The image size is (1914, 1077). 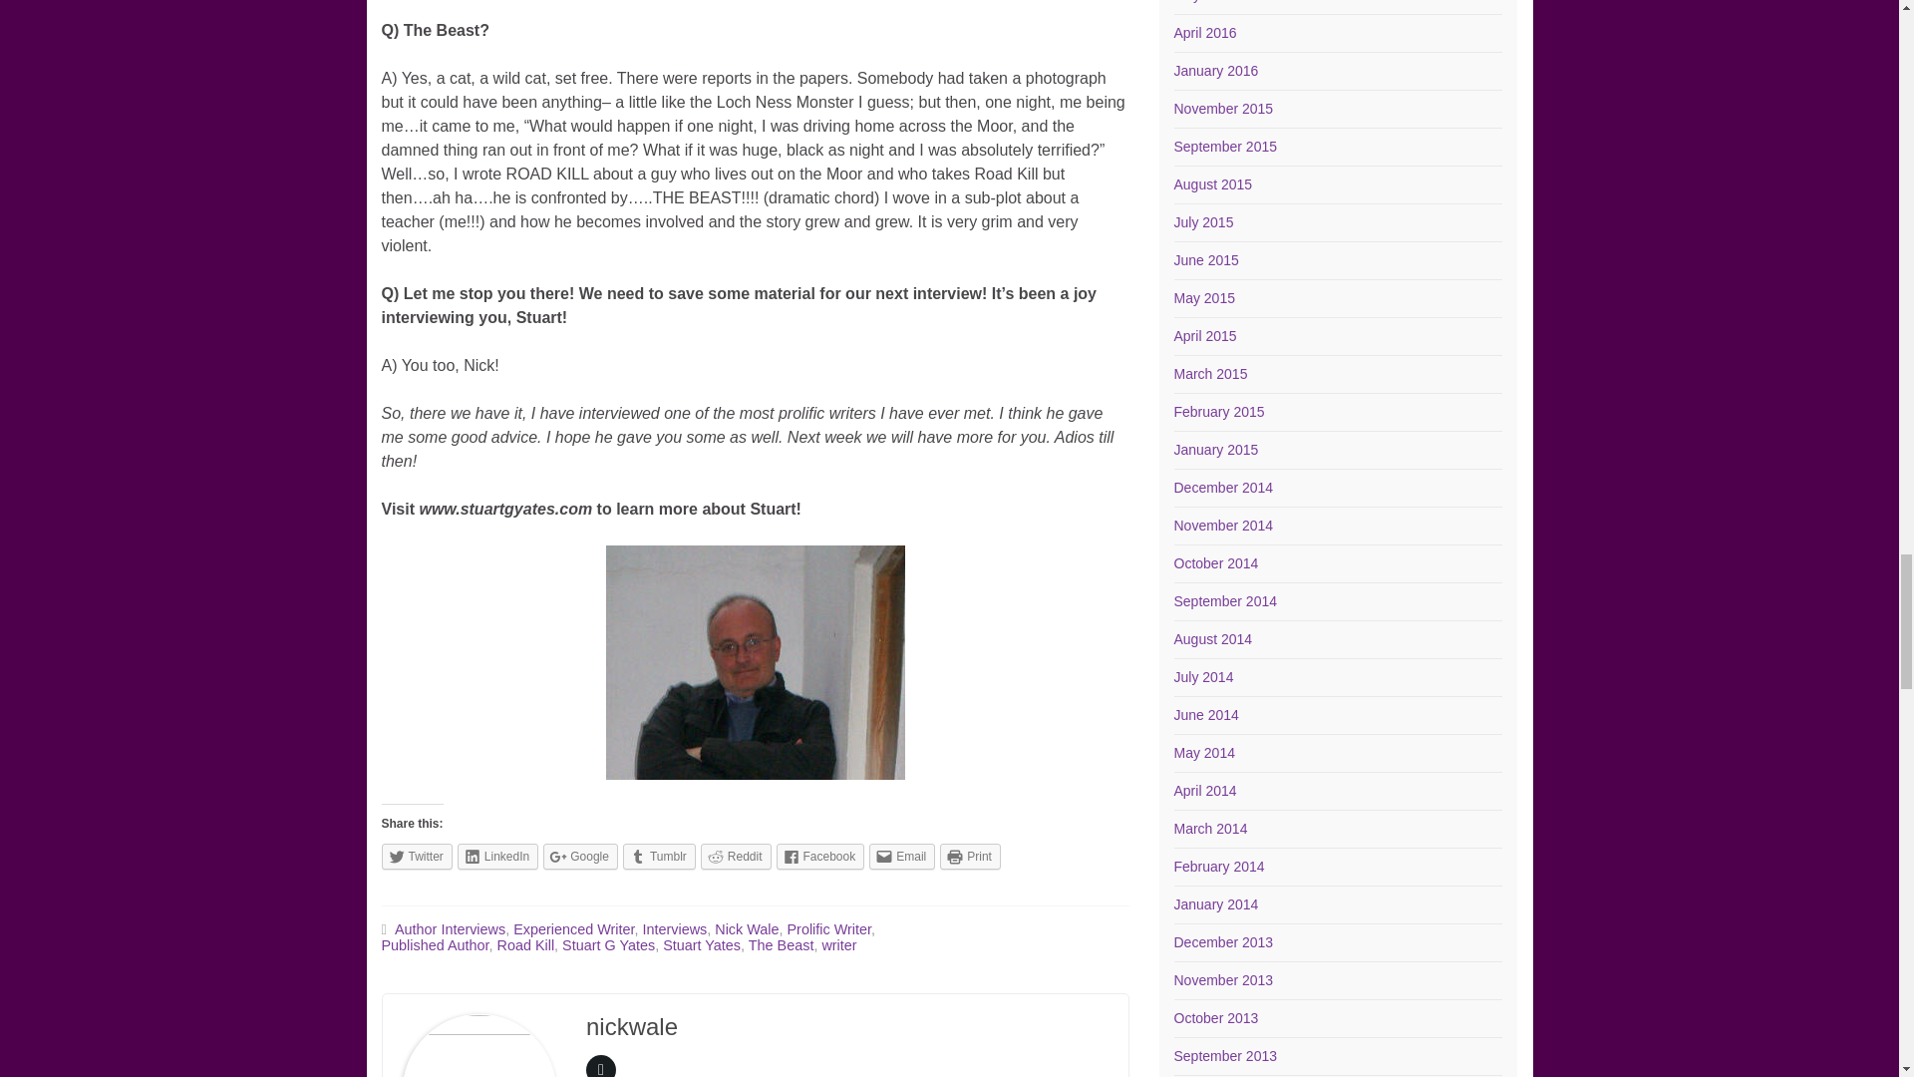 What do you see at coordinates (435, 944) in the screenshot?
I see `Published Author` at bounding box center [435, 944].